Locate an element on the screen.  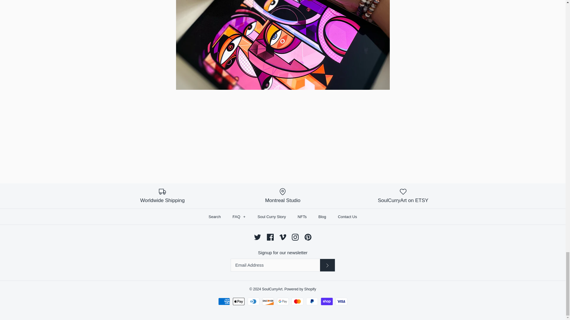
Discover is located at coordinates (268, 302).